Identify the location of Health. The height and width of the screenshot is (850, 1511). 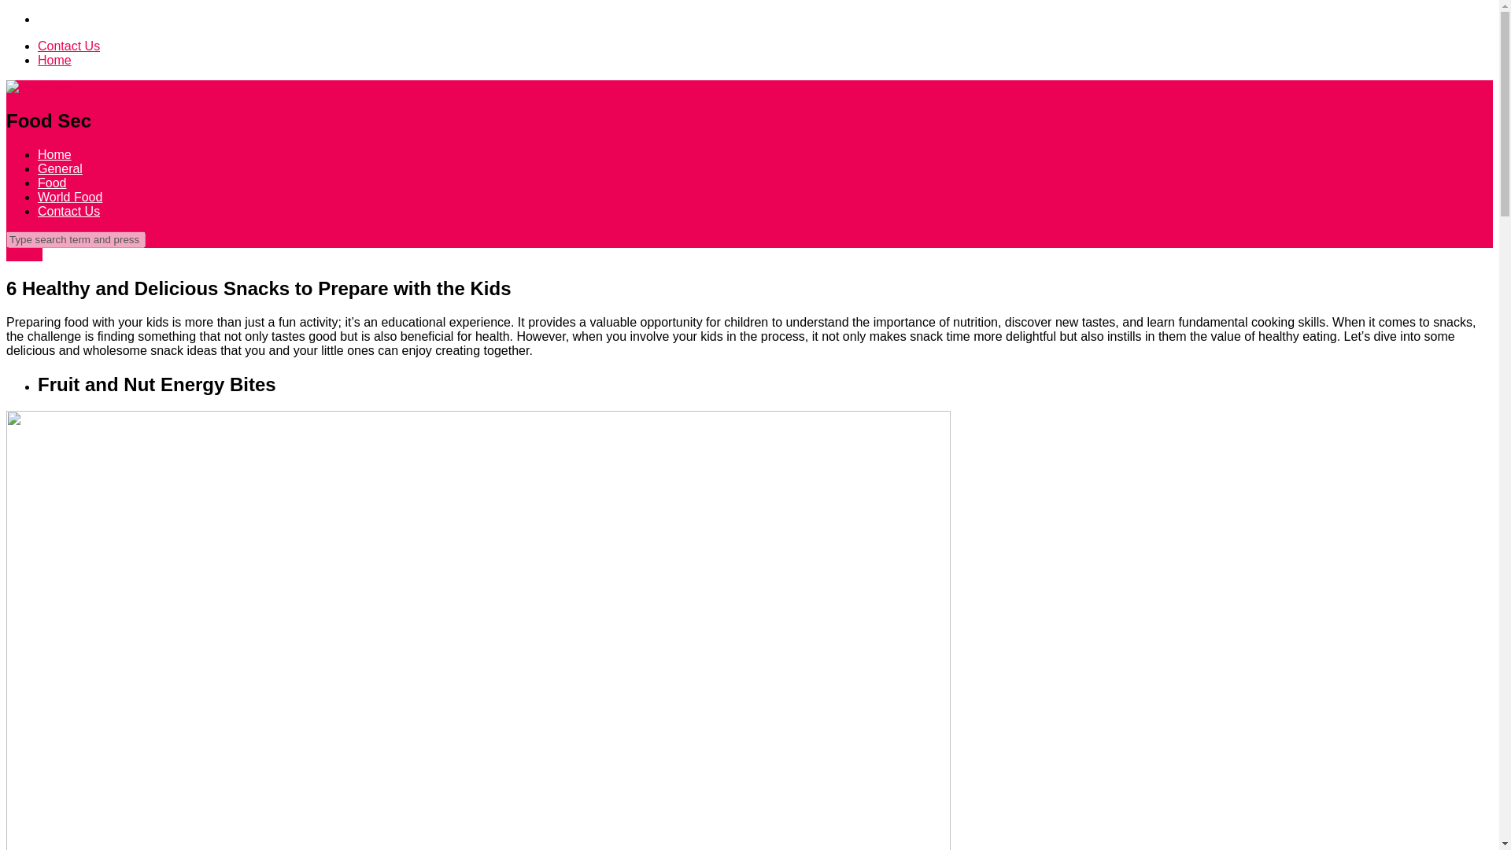
(24, 254).